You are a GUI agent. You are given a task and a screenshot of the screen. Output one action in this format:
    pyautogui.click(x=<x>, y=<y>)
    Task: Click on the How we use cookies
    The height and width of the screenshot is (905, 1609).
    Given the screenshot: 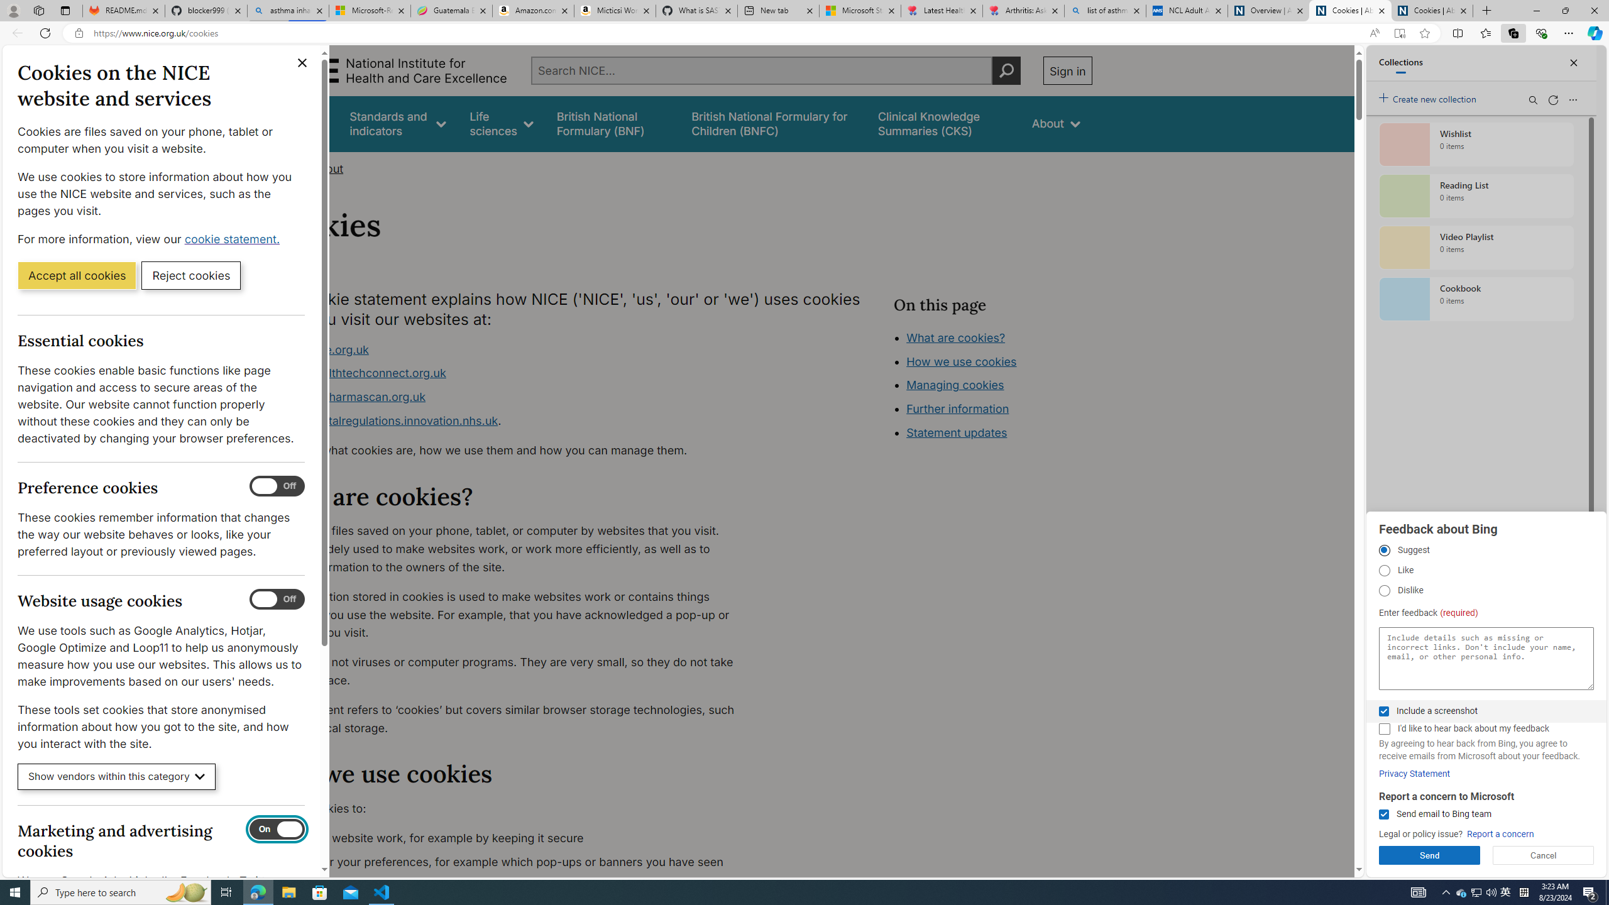 What is the action you would take?
    pyautogui.click(x=1006, y=431)
    